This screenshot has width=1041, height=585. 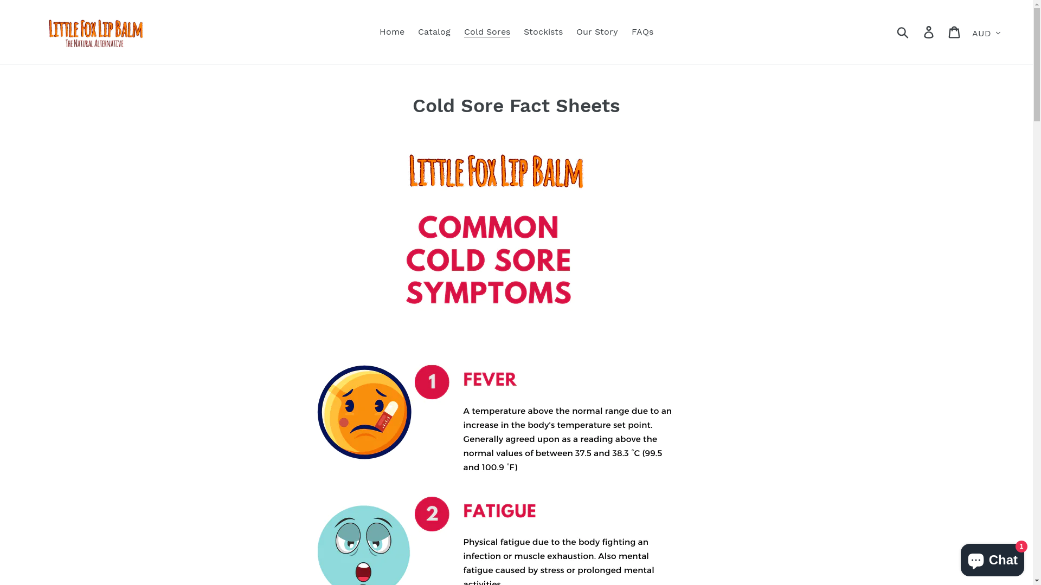 I want to click on Our Story, so click(x=597, y=32).